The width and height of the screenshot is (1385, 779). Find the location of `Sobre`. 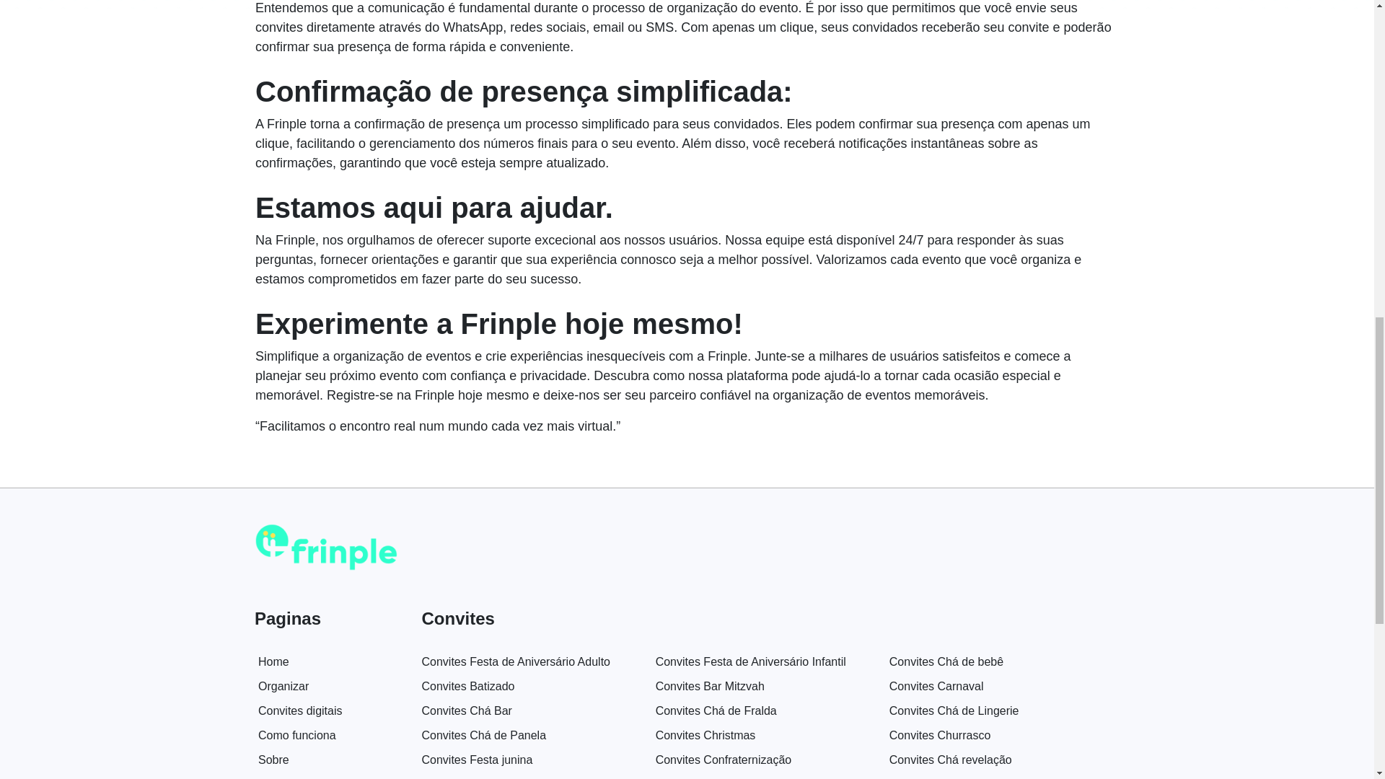

Sobre is located at coordinates (273, 760).